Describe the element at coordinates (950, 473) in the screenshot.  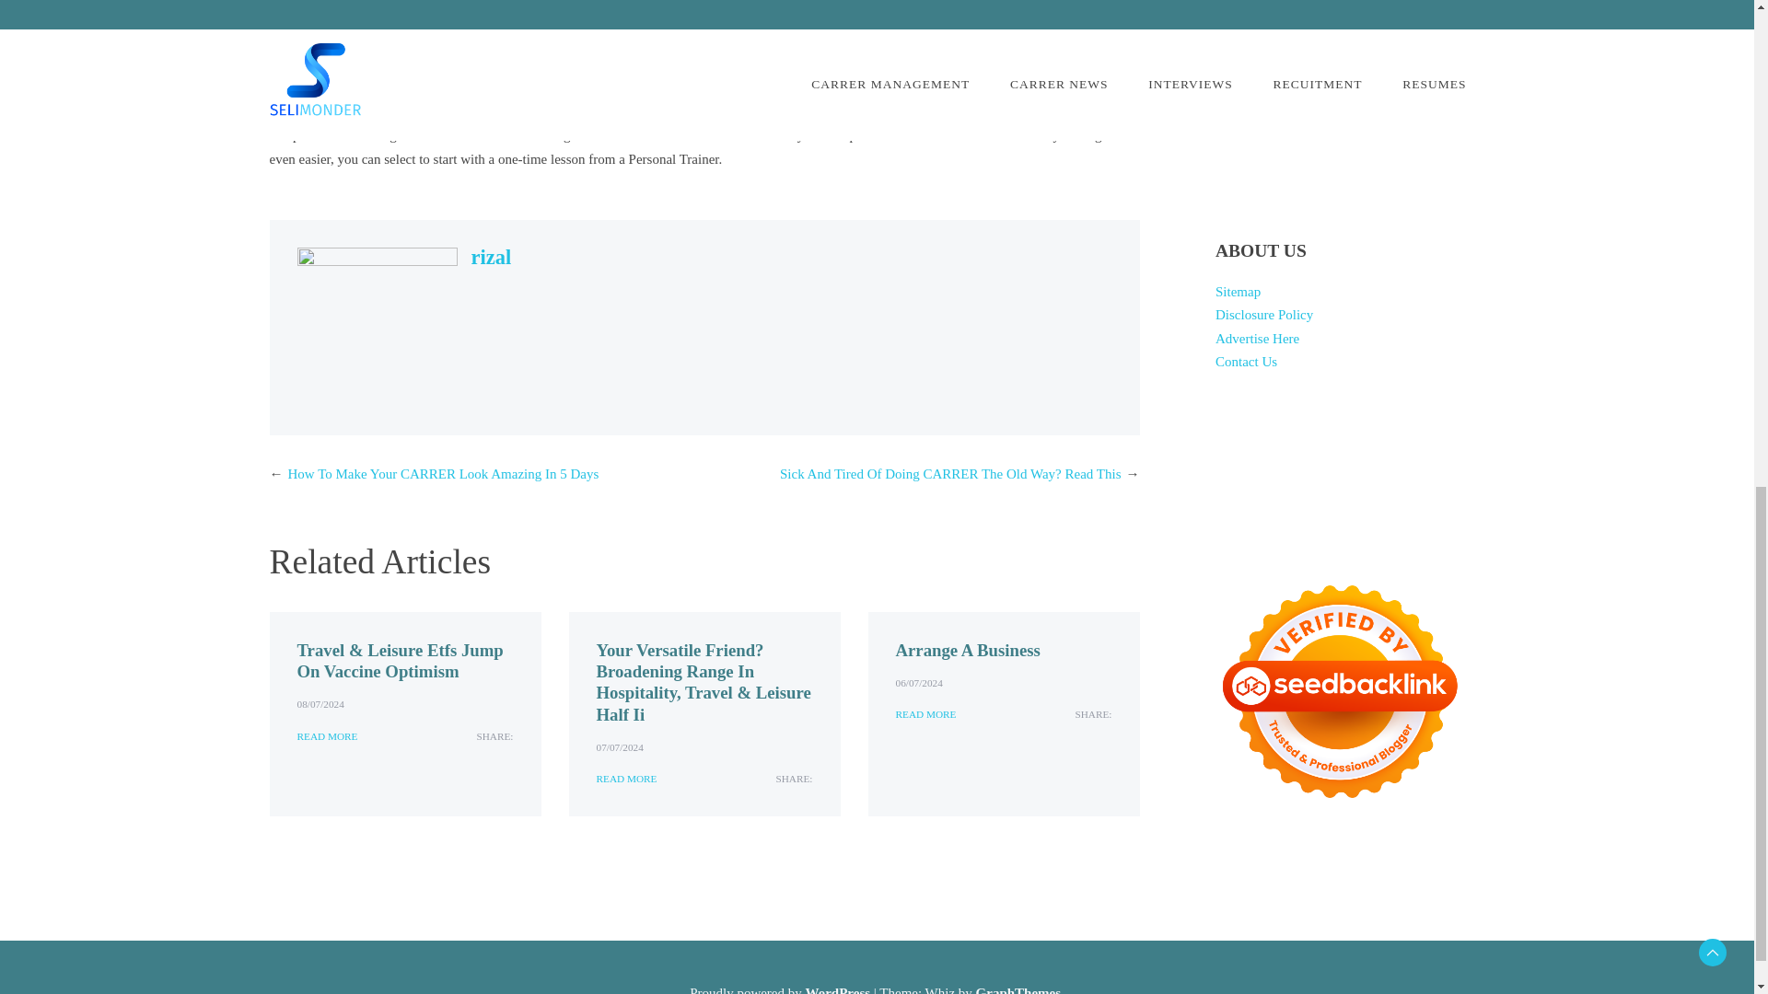
I see `Sick And Tired Of Doing CARRER The Old Way? Read This` at that location.